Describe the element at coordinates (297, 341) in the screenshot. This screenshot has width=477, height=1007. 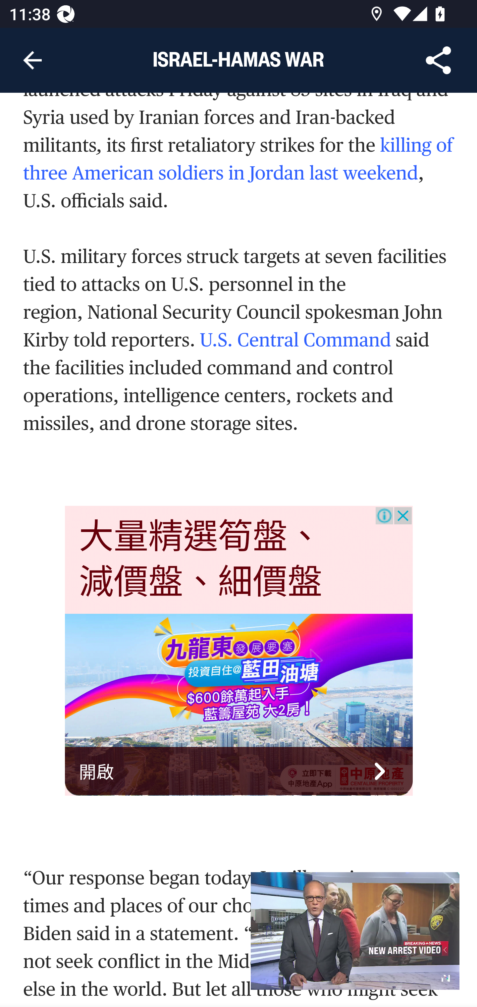
I see `U.S. Central Command ` at that location.